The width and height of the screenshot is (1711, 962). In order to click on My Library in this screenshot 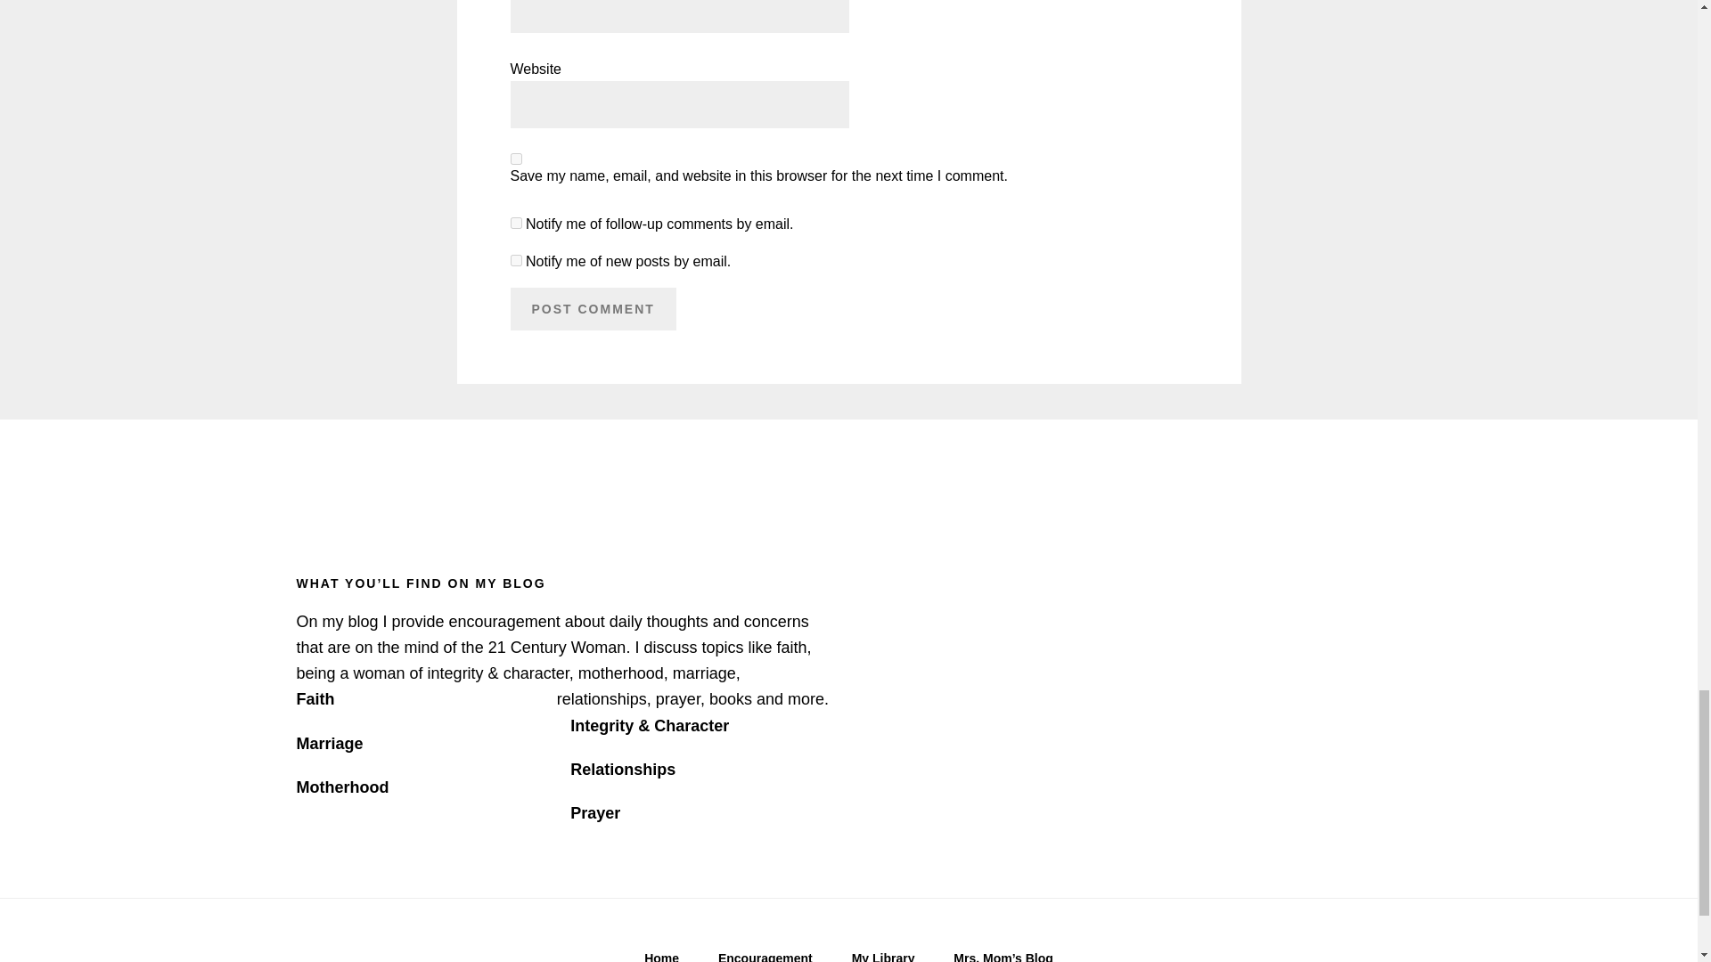, I will do `click(883, 957)`.